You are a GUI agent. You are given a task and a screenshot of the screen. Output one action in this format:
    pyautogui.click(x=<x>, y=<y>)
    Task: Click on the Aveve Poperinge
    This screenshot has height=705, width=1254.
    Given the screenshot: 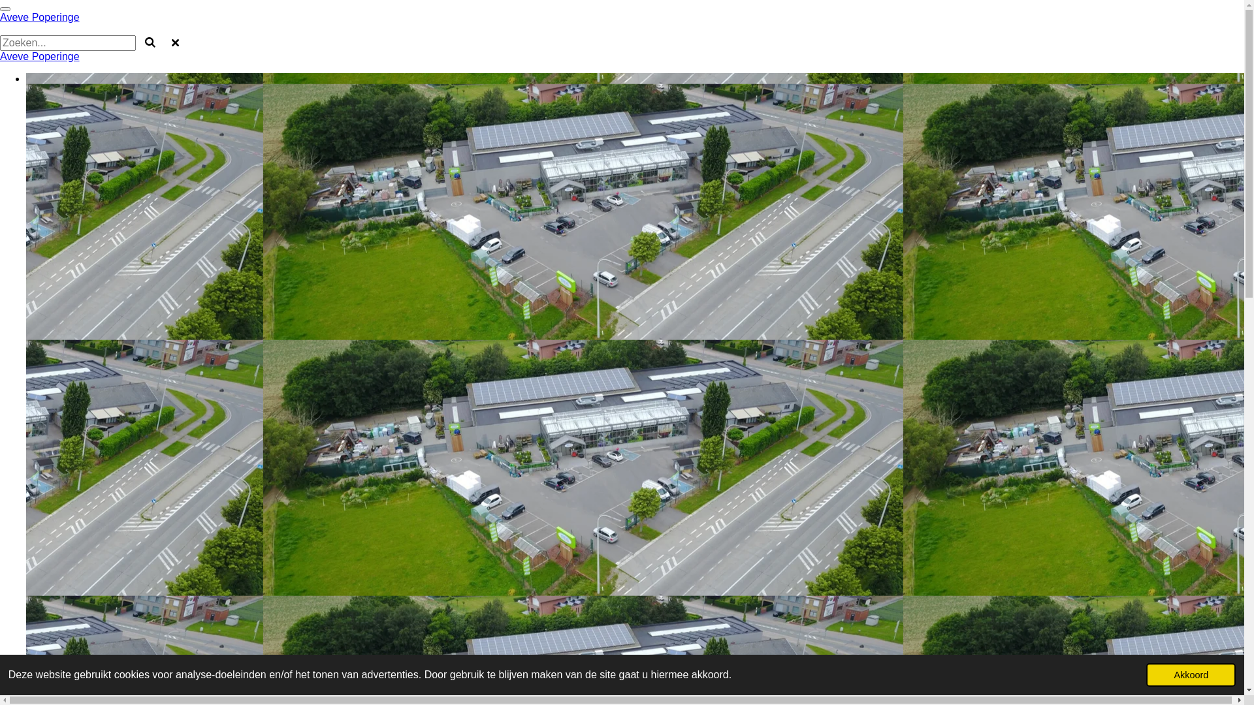 What is the action you would take?
    pyautogui.click(x=40, y=17)
    